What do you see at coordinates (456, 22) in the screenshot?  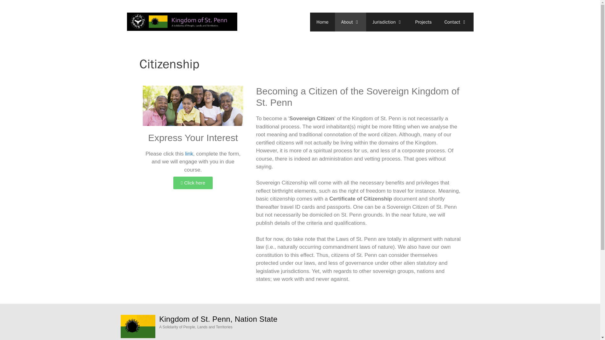 I see `Contact` at bounding box center [456, 22].